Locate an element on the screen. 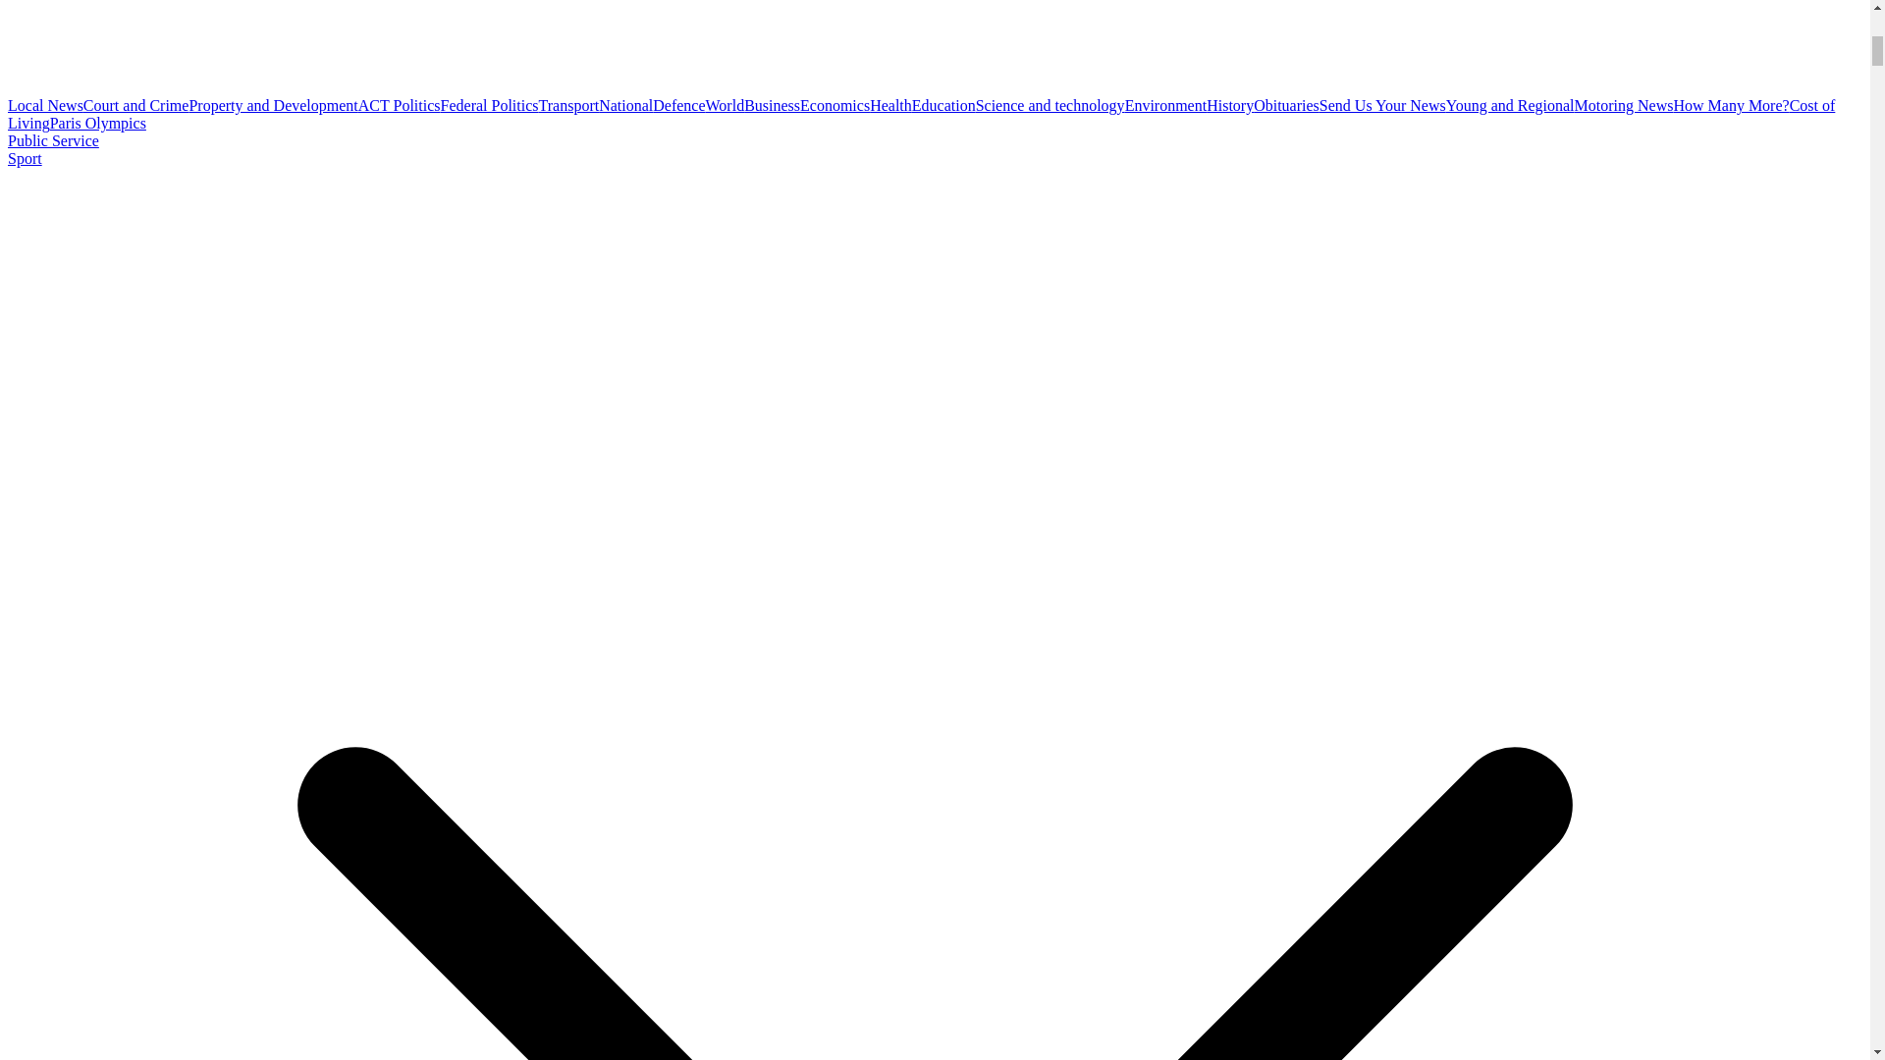  World is located at coordinates (725, 105).